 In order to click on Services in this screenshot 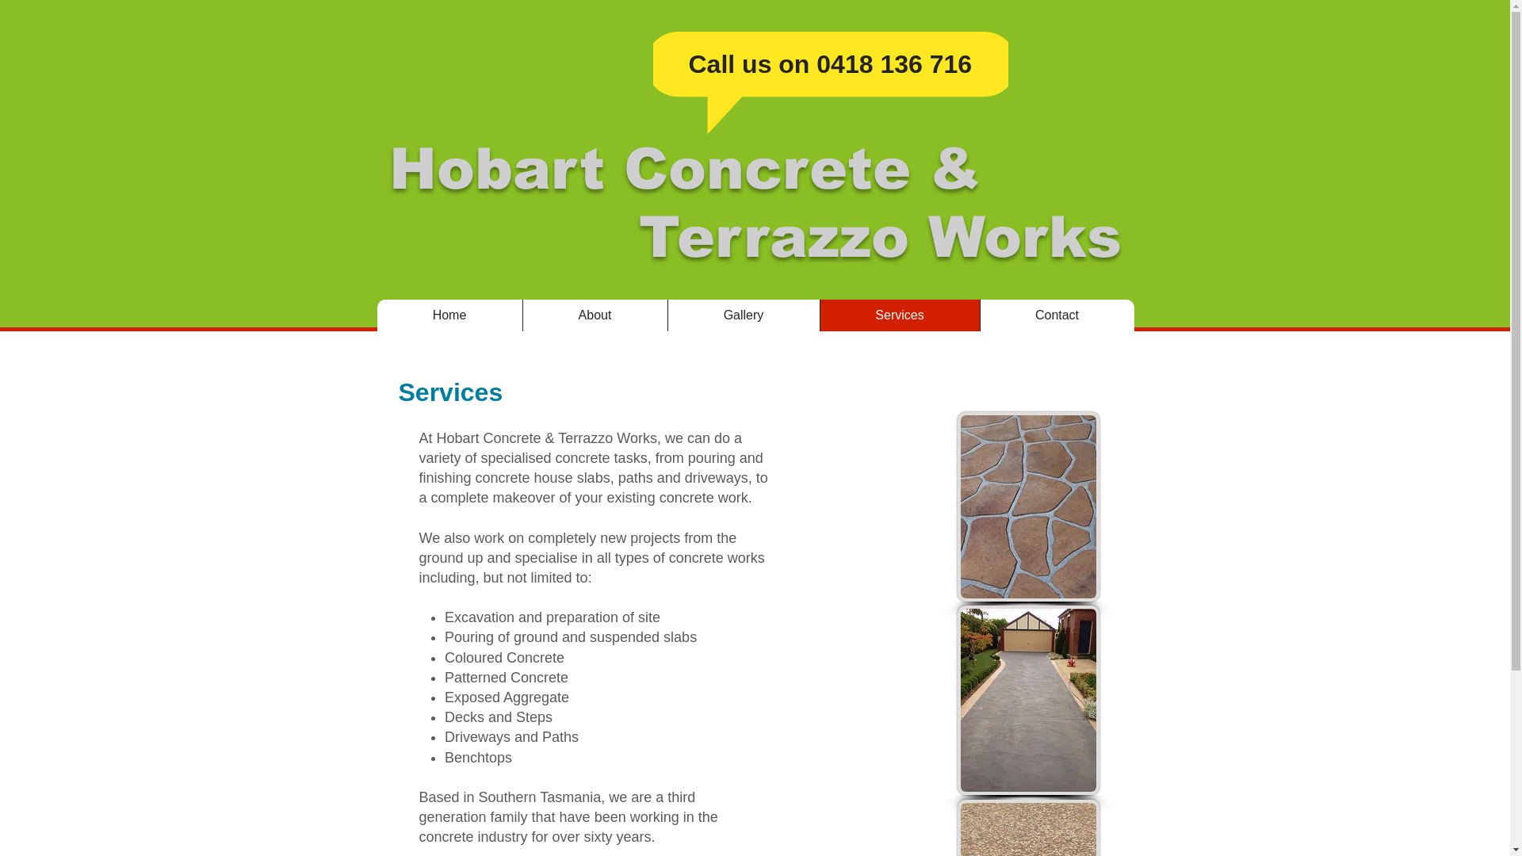, I will do `click(900, 315)`.